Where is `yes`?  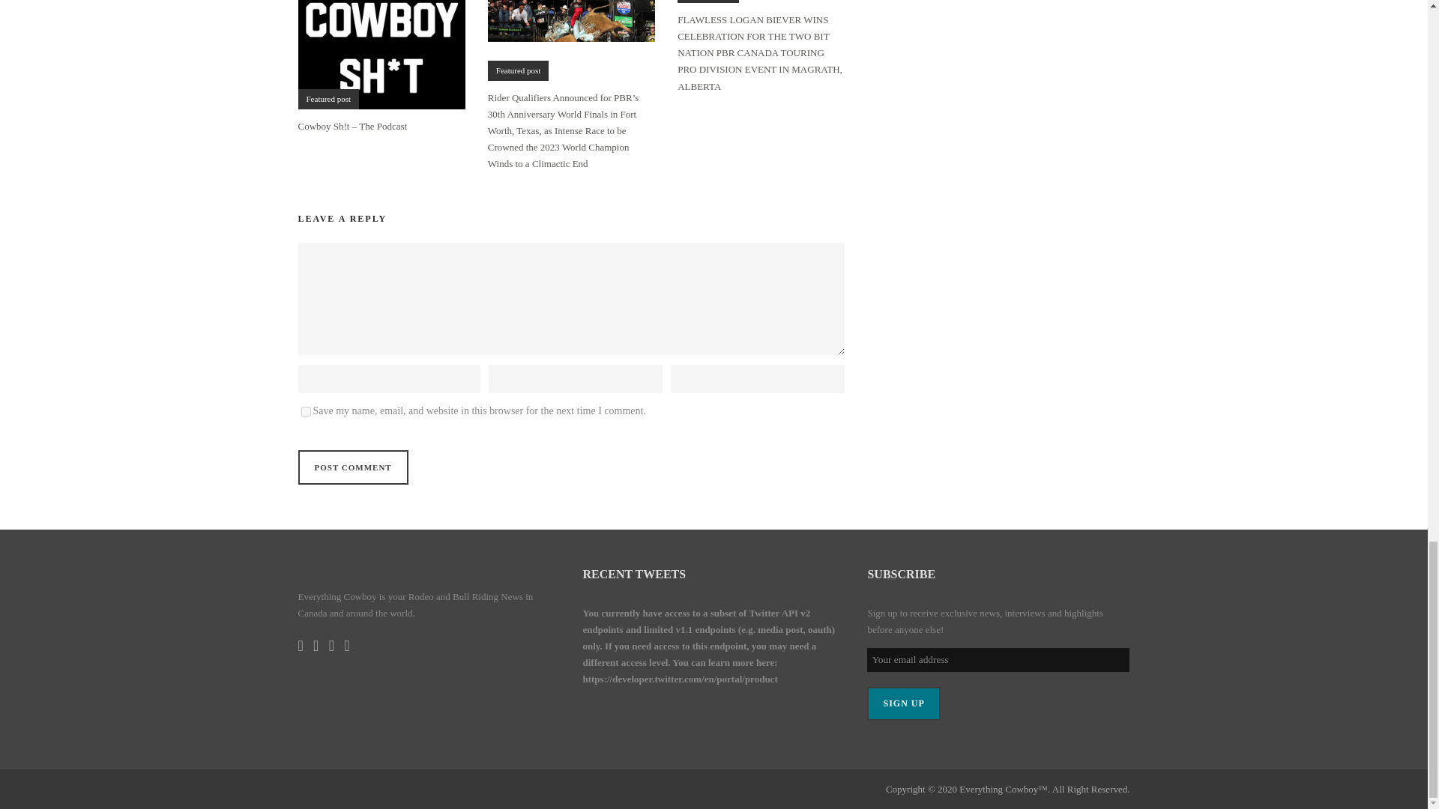
yes is located at coordinates (306, 412).